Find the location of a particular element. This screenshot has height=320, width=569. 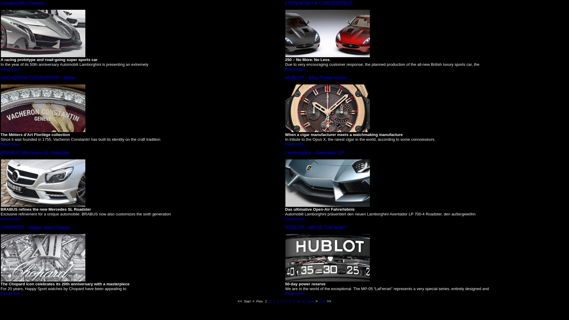

6 is located at coordinates (286, 301).